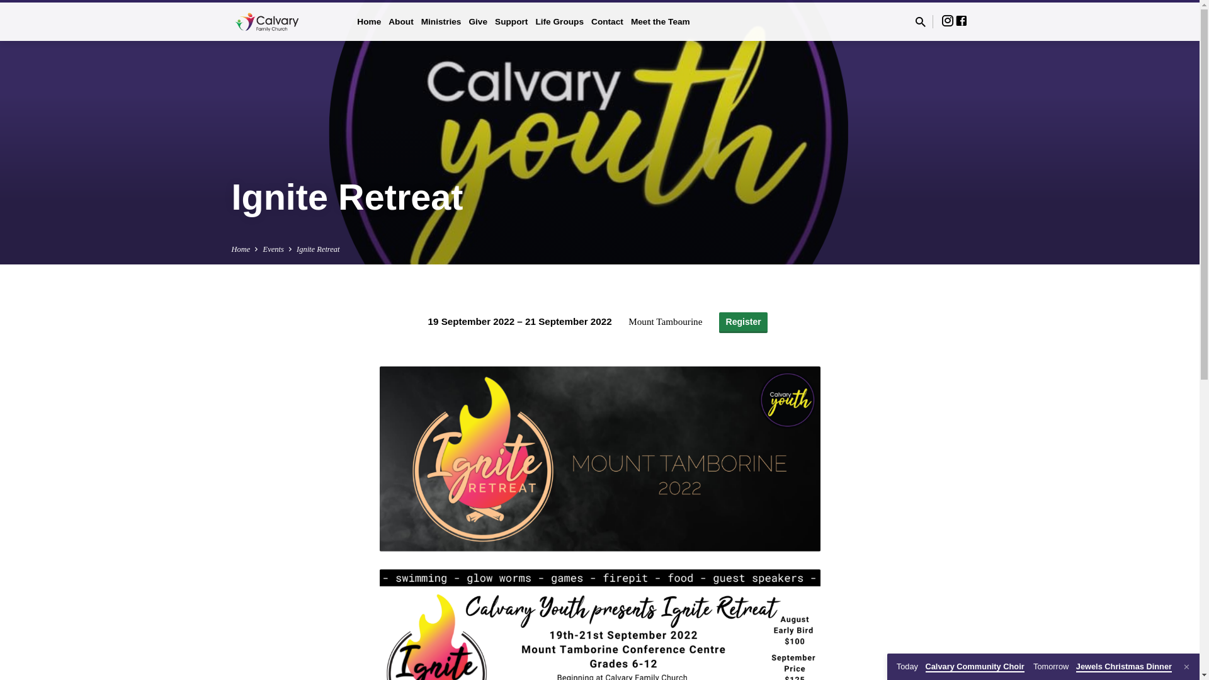 This screenshot has width=1209, height=680. Describe the element at coordinates (920, 23) in the screenshot. I see `Open Search` at that location.